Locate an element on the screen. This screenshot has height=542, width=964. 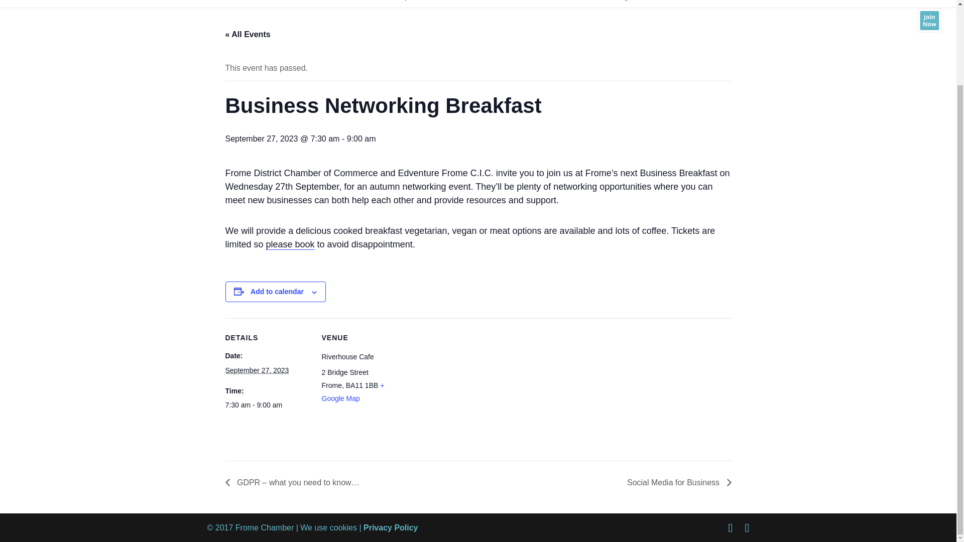
Chamber Blog is located at coordinates (598, 6).